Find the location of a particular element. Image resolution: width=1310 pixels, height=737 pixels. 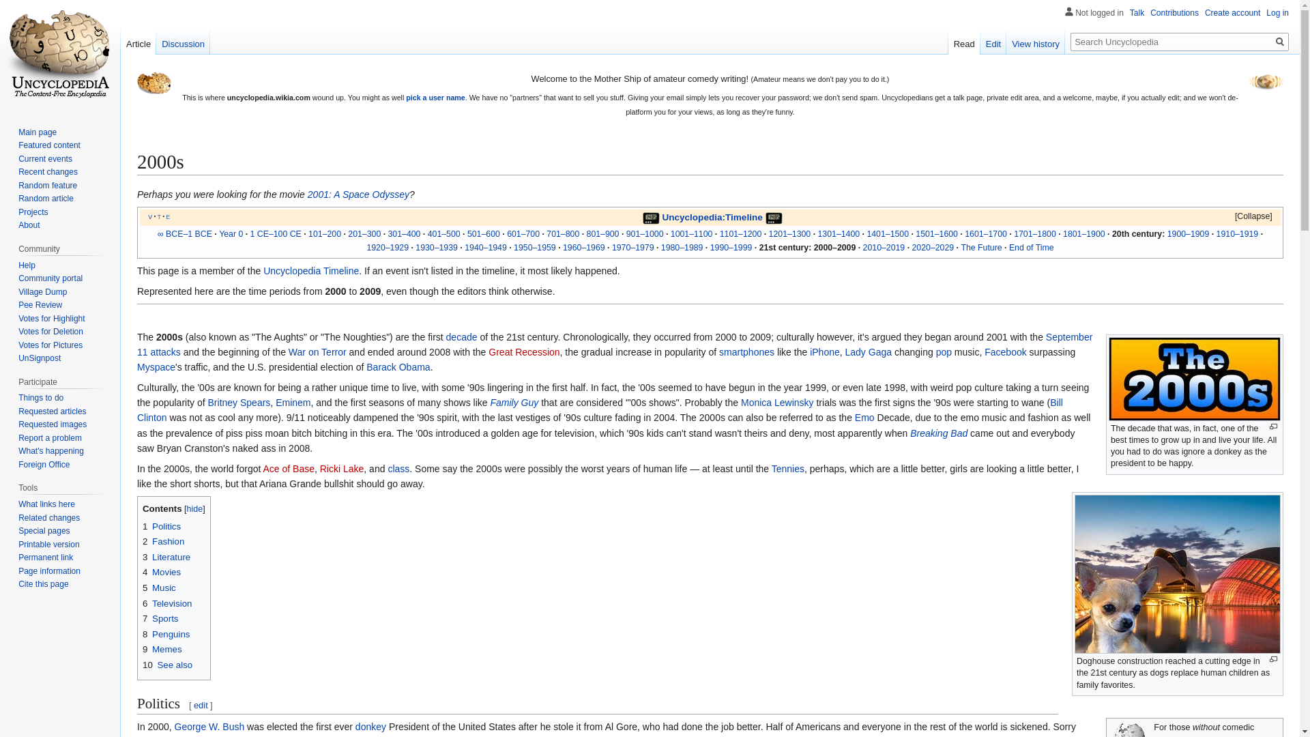

pick a user name is located at coordinates (435, 98).